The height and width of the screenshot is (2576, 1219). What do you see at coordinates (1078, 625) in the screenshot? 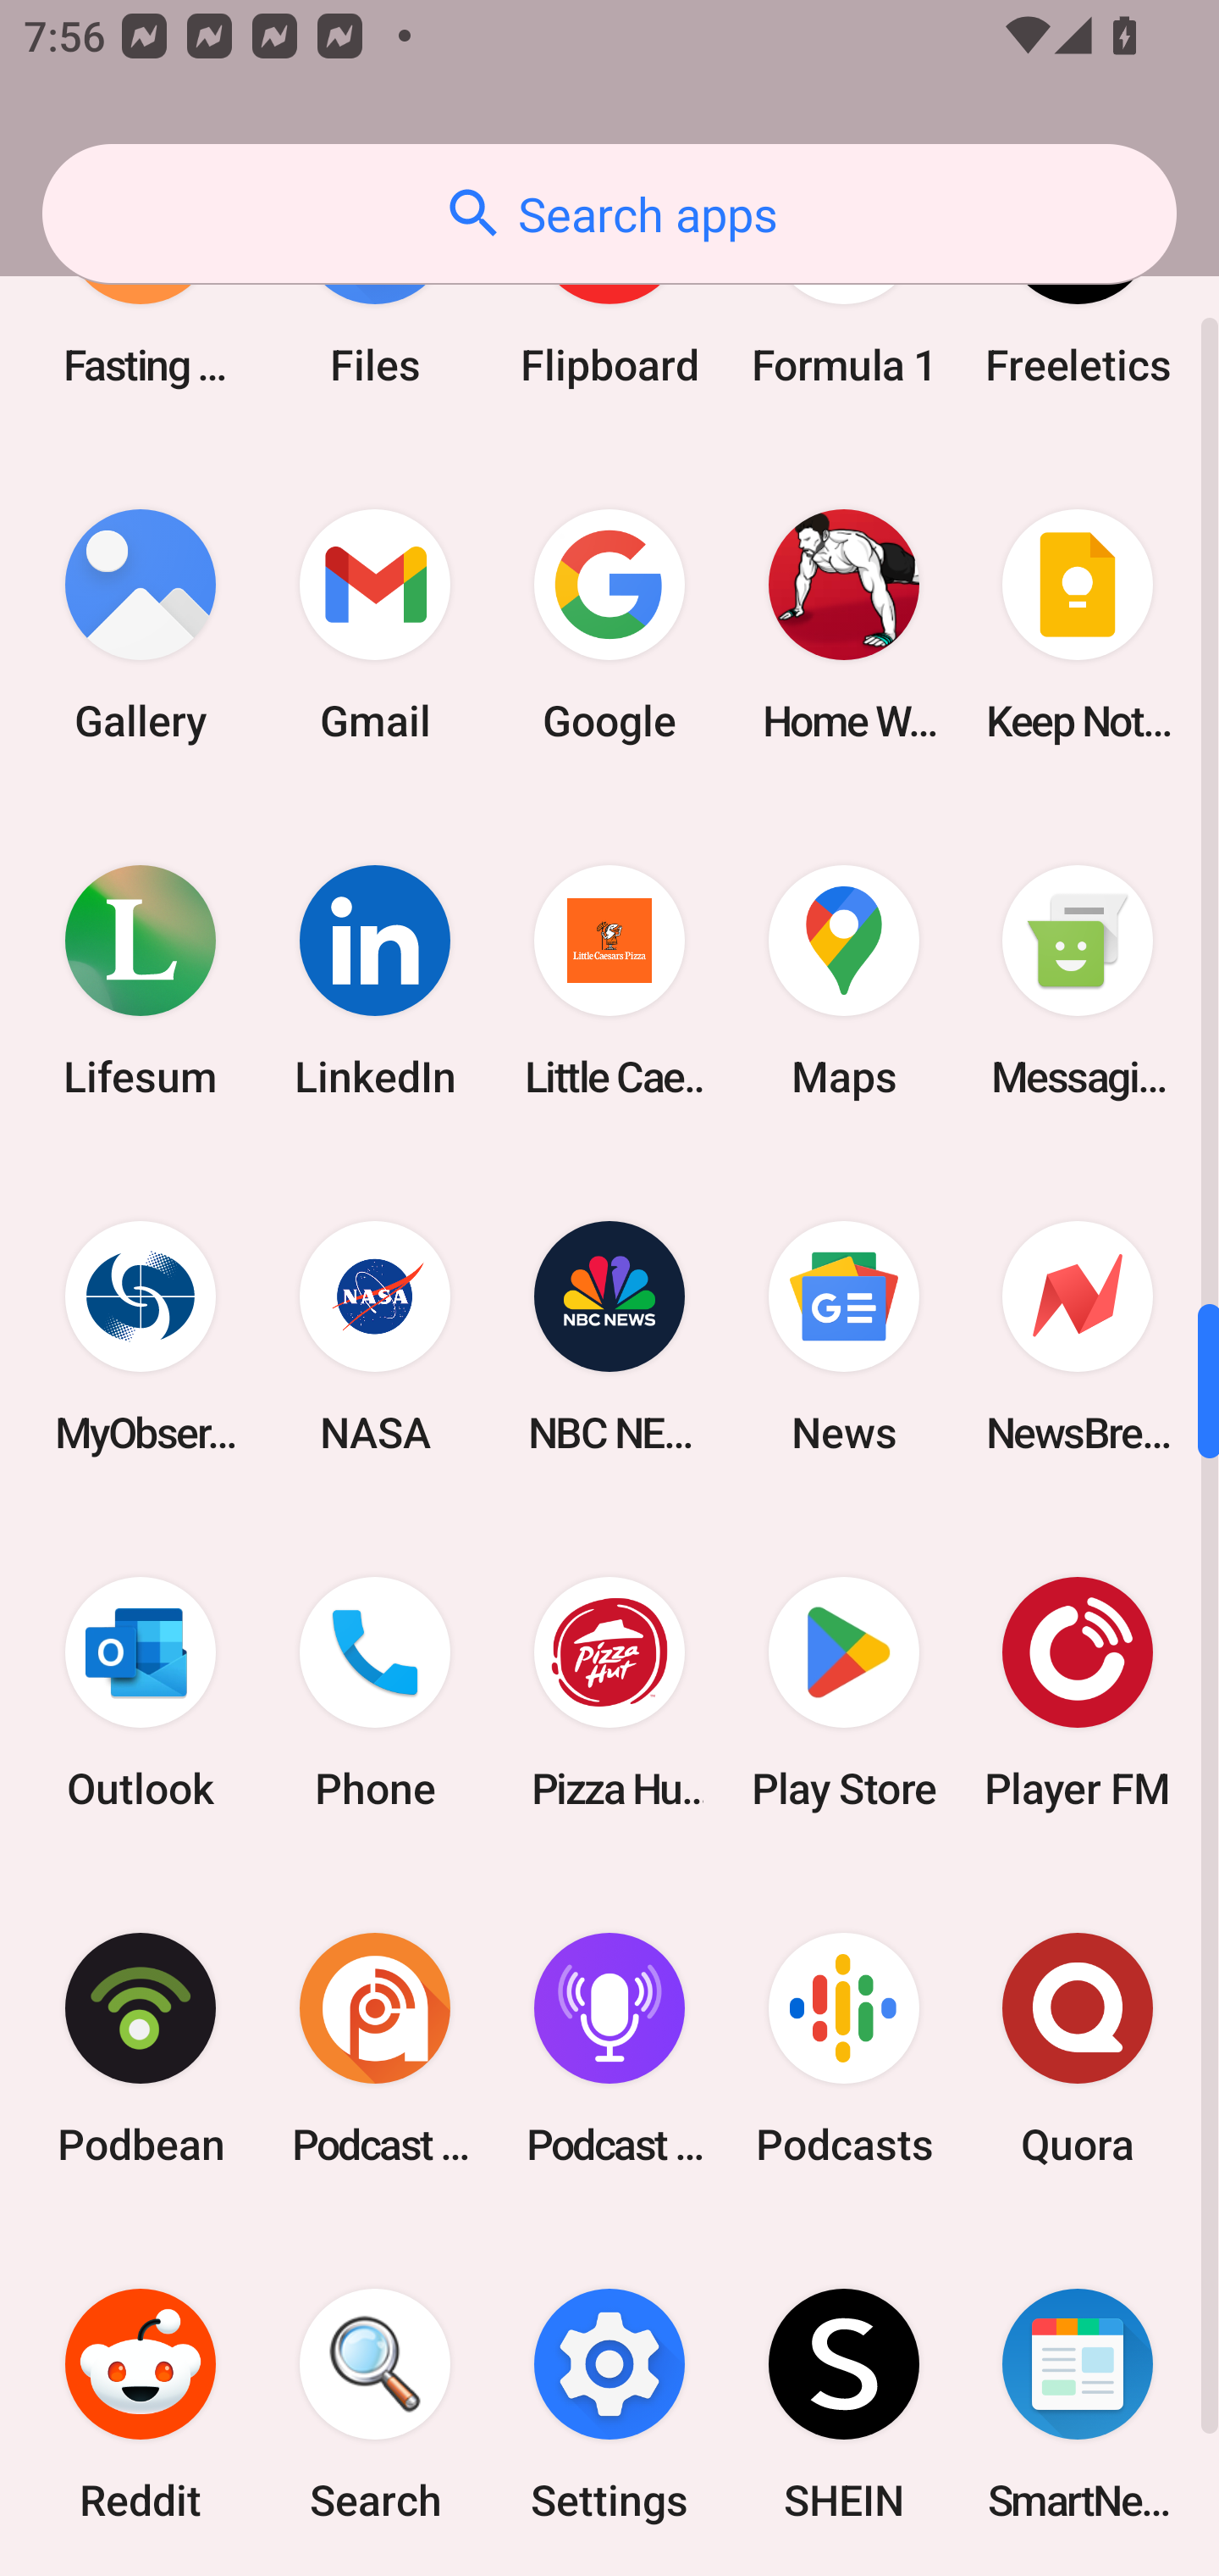
I see `Keep Notes` at bounding box center [1078, 625].